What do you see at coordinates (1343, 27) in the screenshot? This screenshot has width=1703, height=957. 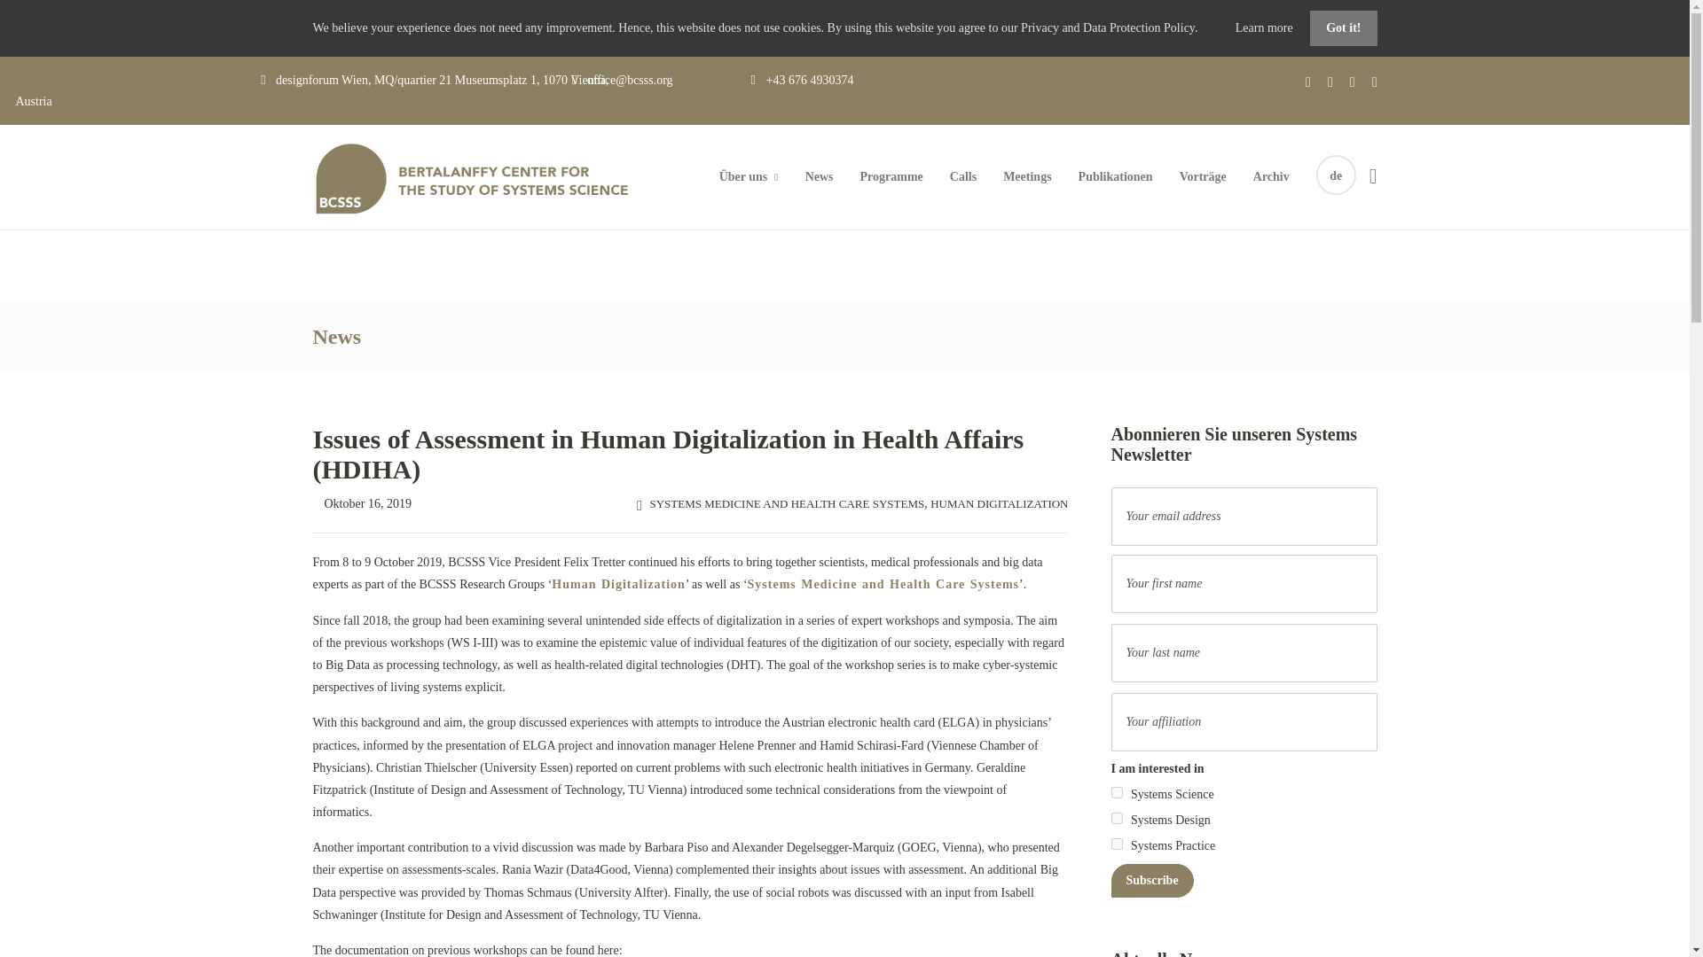 I see `Got it!` at bounding box center [1343, 27].